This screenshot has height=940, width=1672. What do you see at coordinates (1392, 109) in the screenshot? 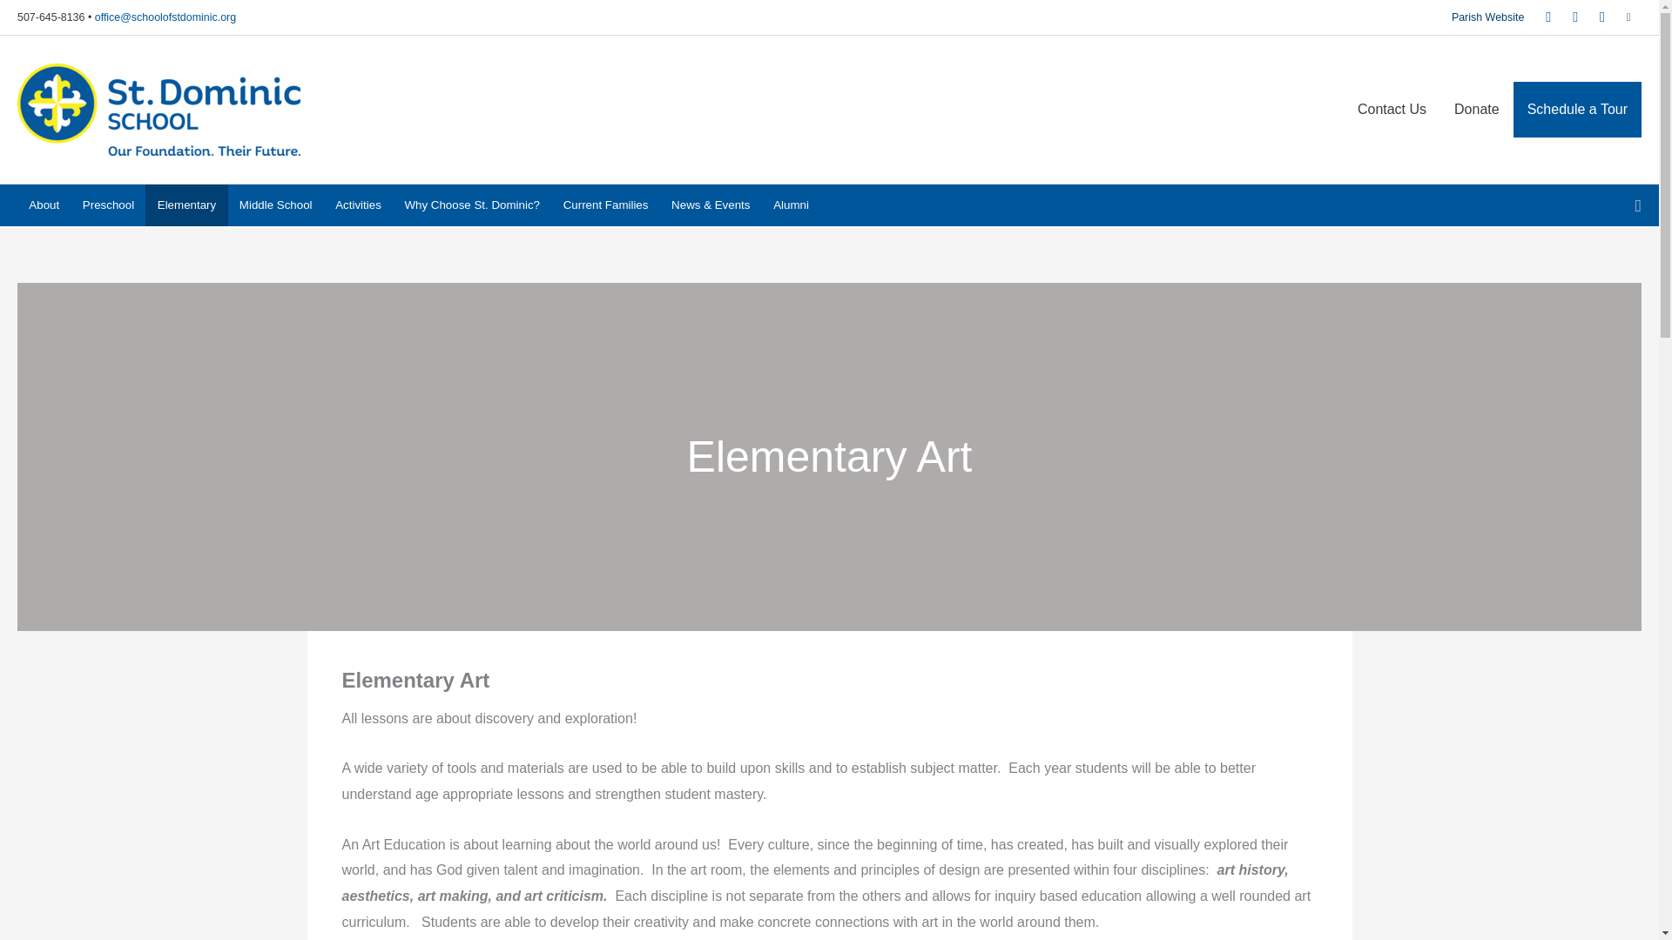
I see `Contact Us` at bounding box center [1392, 109].